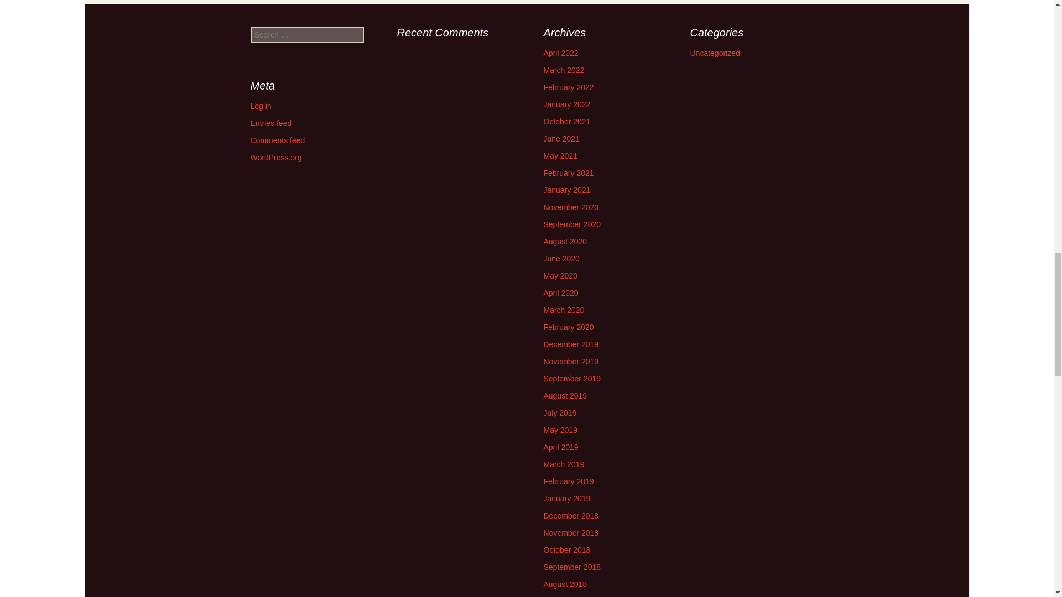 This screenshot has width=1062, height=597. What do you see at coordinates (560, 447) in the screenshot?
I see `April 2019` at bounding box center [560, 447].